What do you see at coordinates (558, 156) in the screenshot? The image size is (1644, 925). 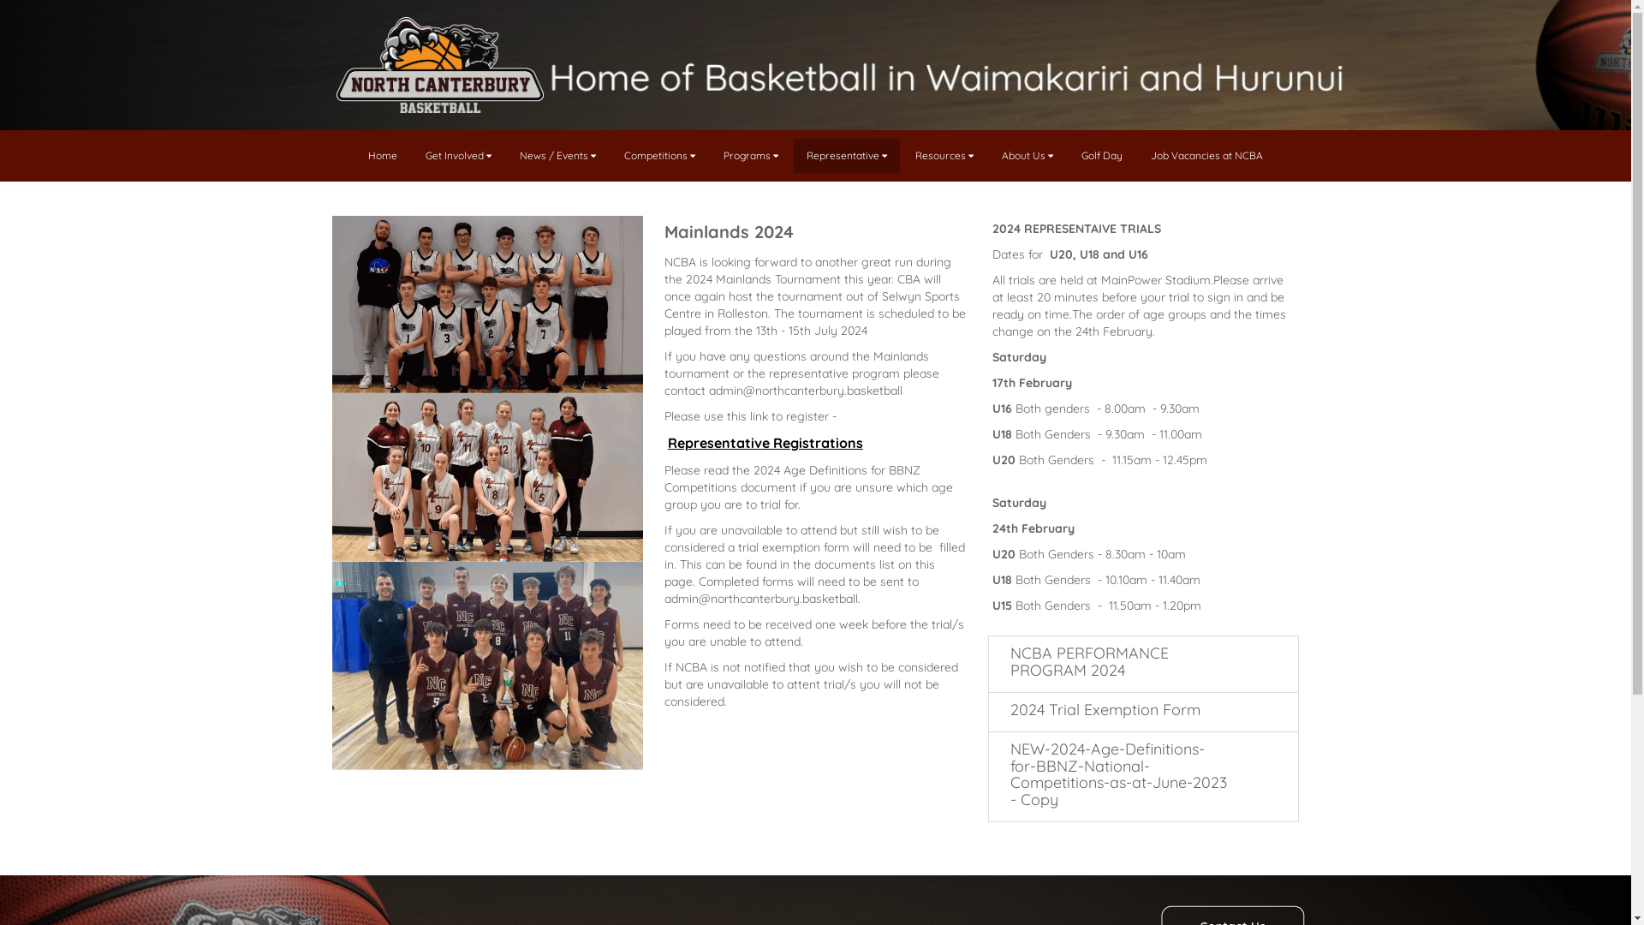 I see `News / Events` at bounding box center [558, 156].